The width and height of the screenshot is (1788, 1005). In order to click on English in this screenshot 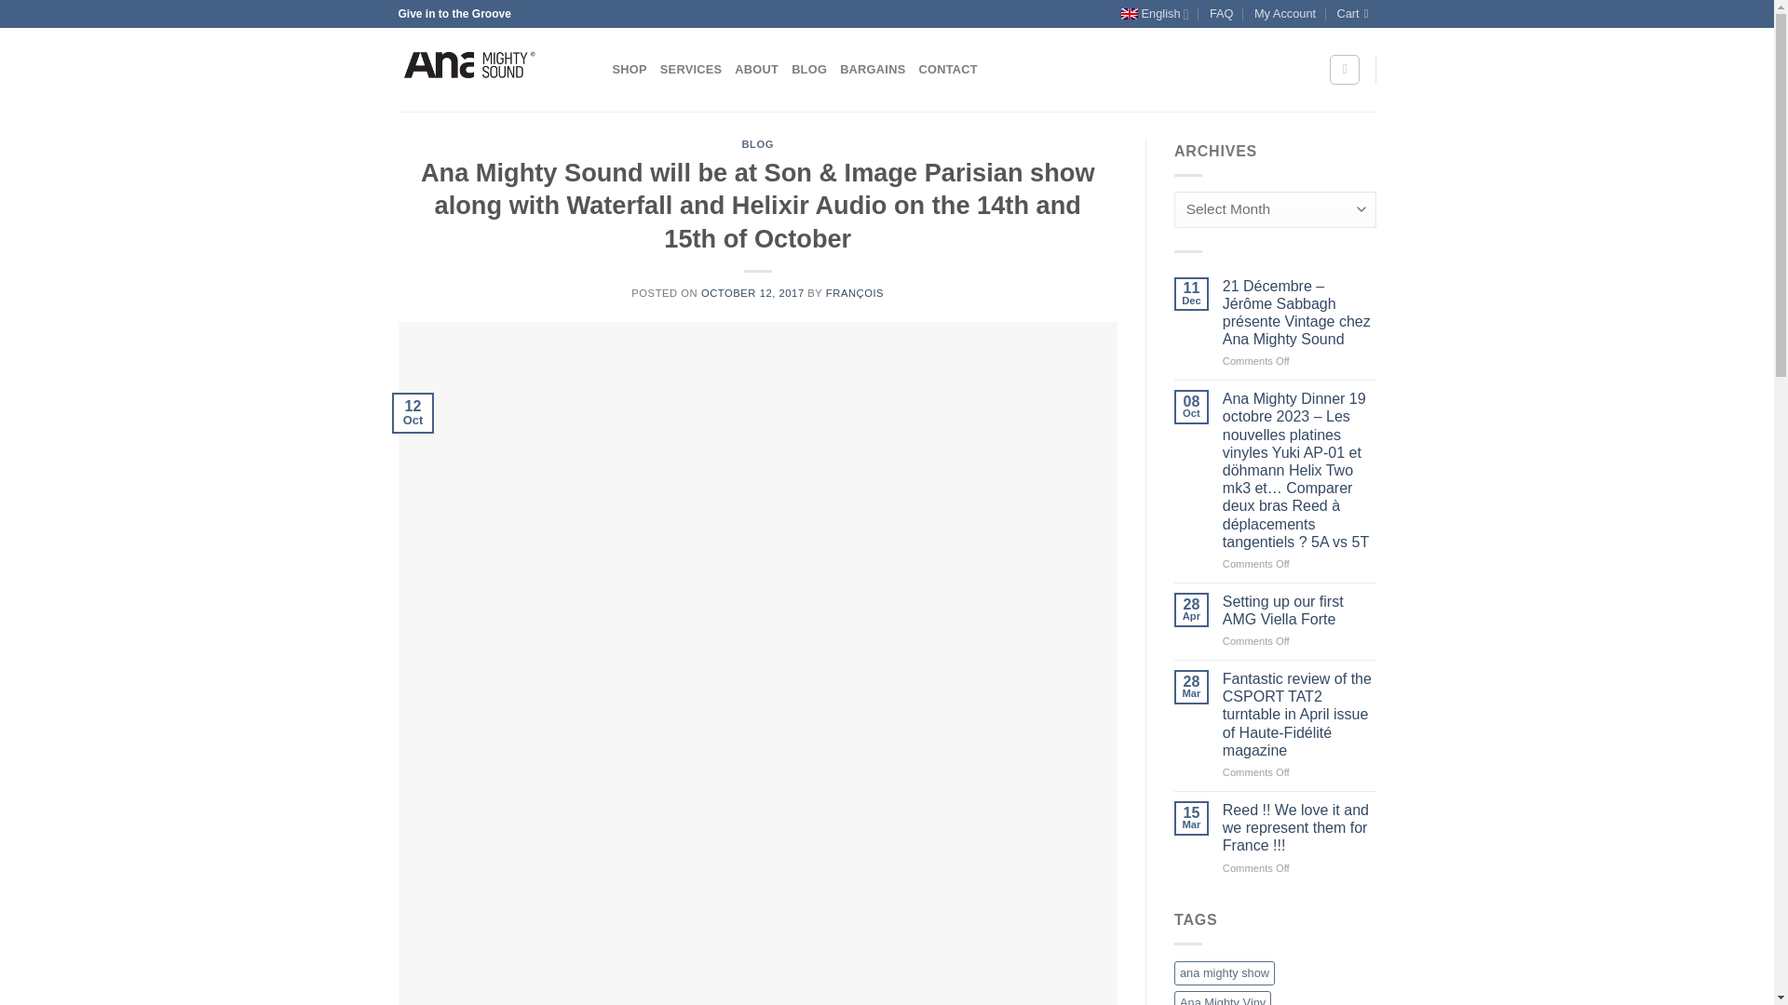, I will do `click(1155, 14)`.